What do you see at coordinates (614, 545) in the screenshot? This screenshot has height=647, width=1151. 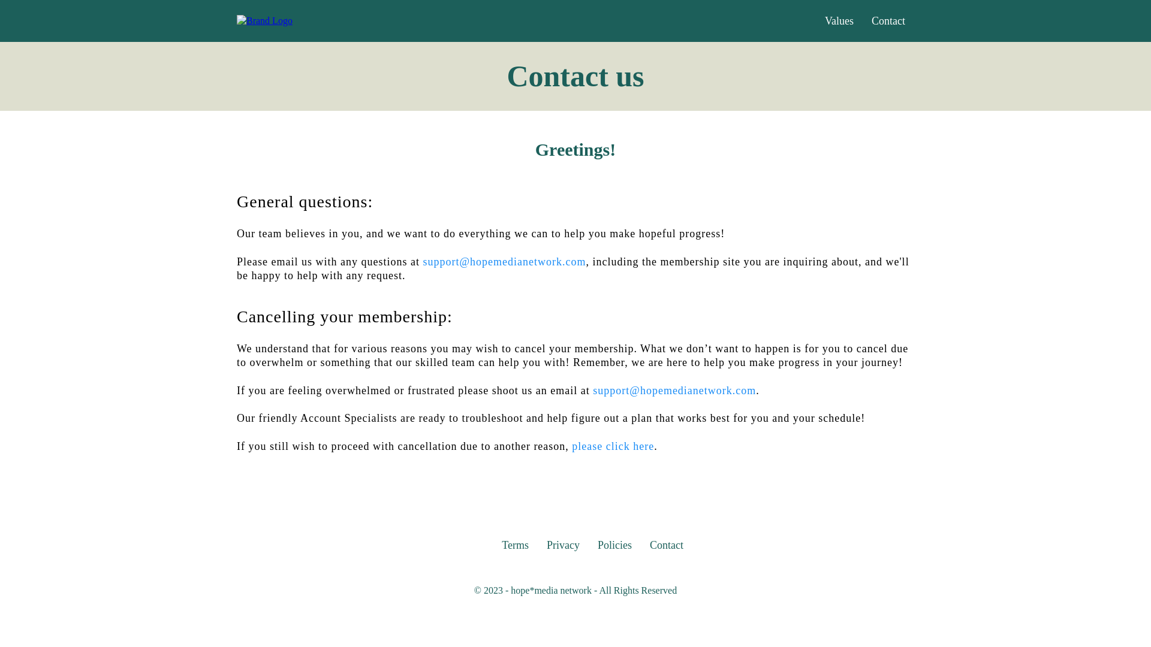 I see `Policies` at bounding box center [614, 545].